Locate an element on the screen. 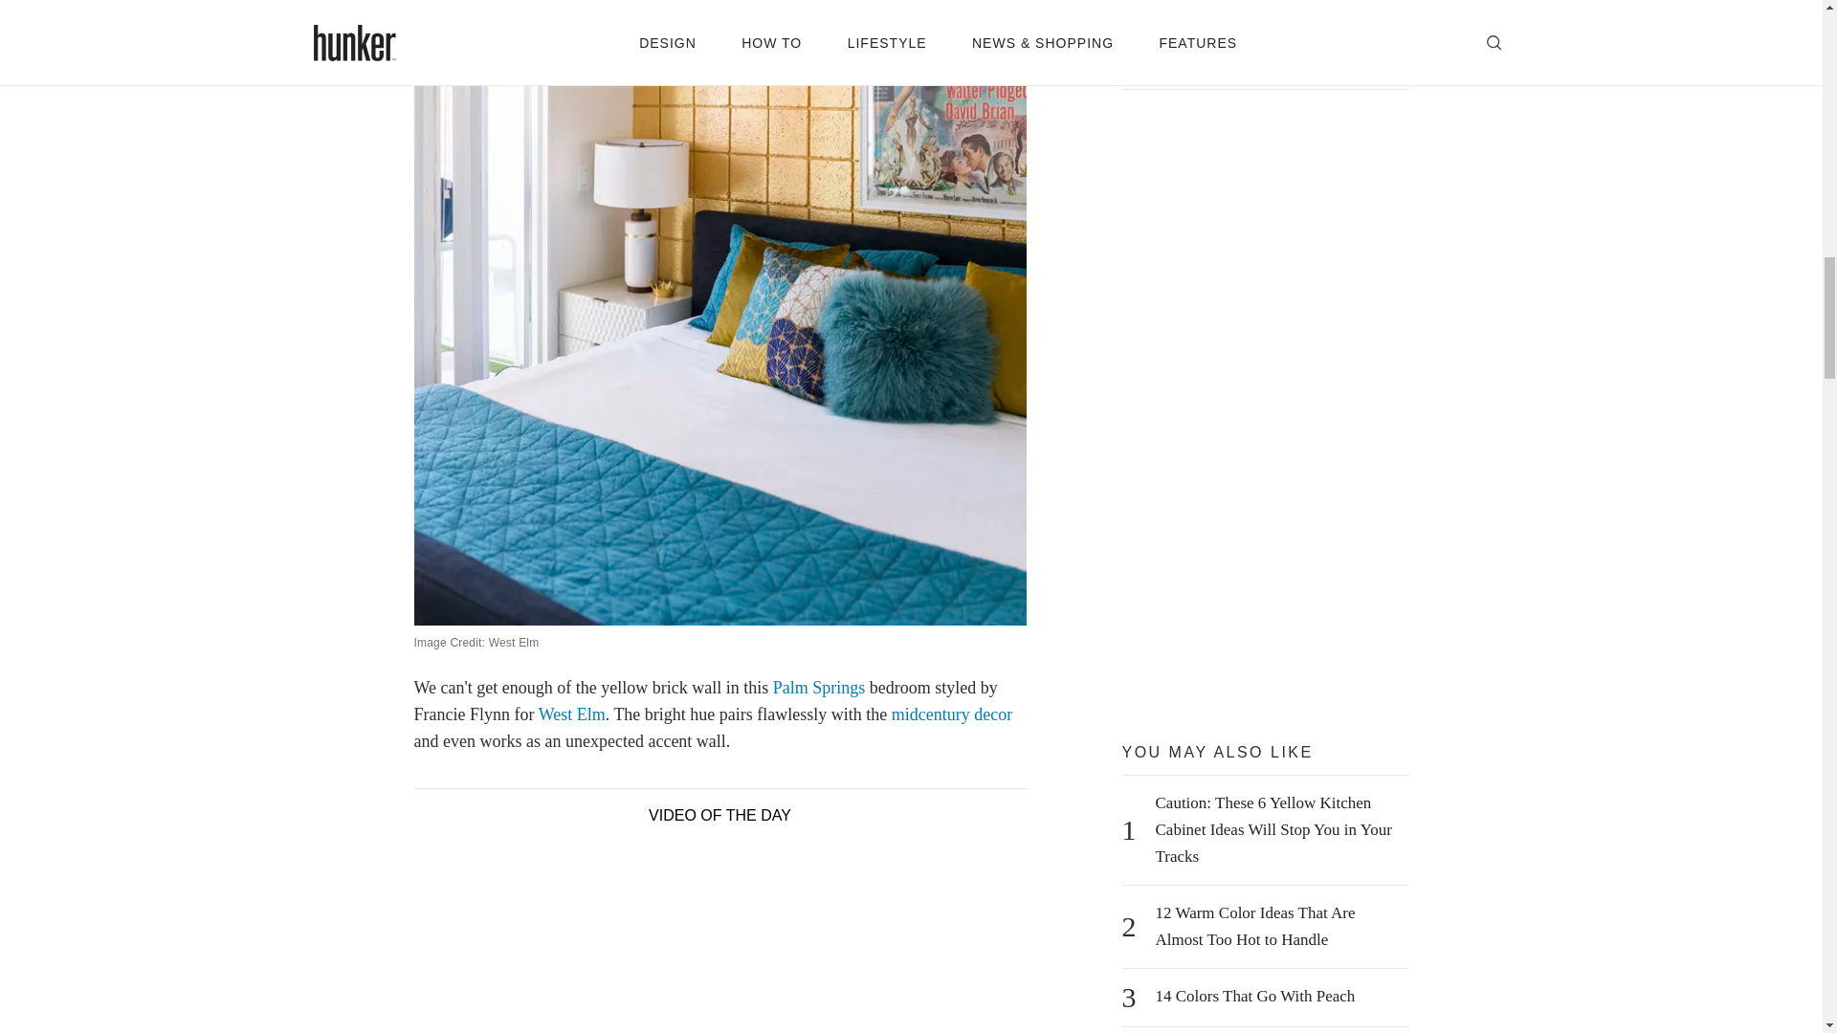 Image resolution: width=1837 pixels, height=1033 pixels. 12 Warm Color Ideas That Are Almost Too Hot to Handle is located at coordinates (1277, 926).